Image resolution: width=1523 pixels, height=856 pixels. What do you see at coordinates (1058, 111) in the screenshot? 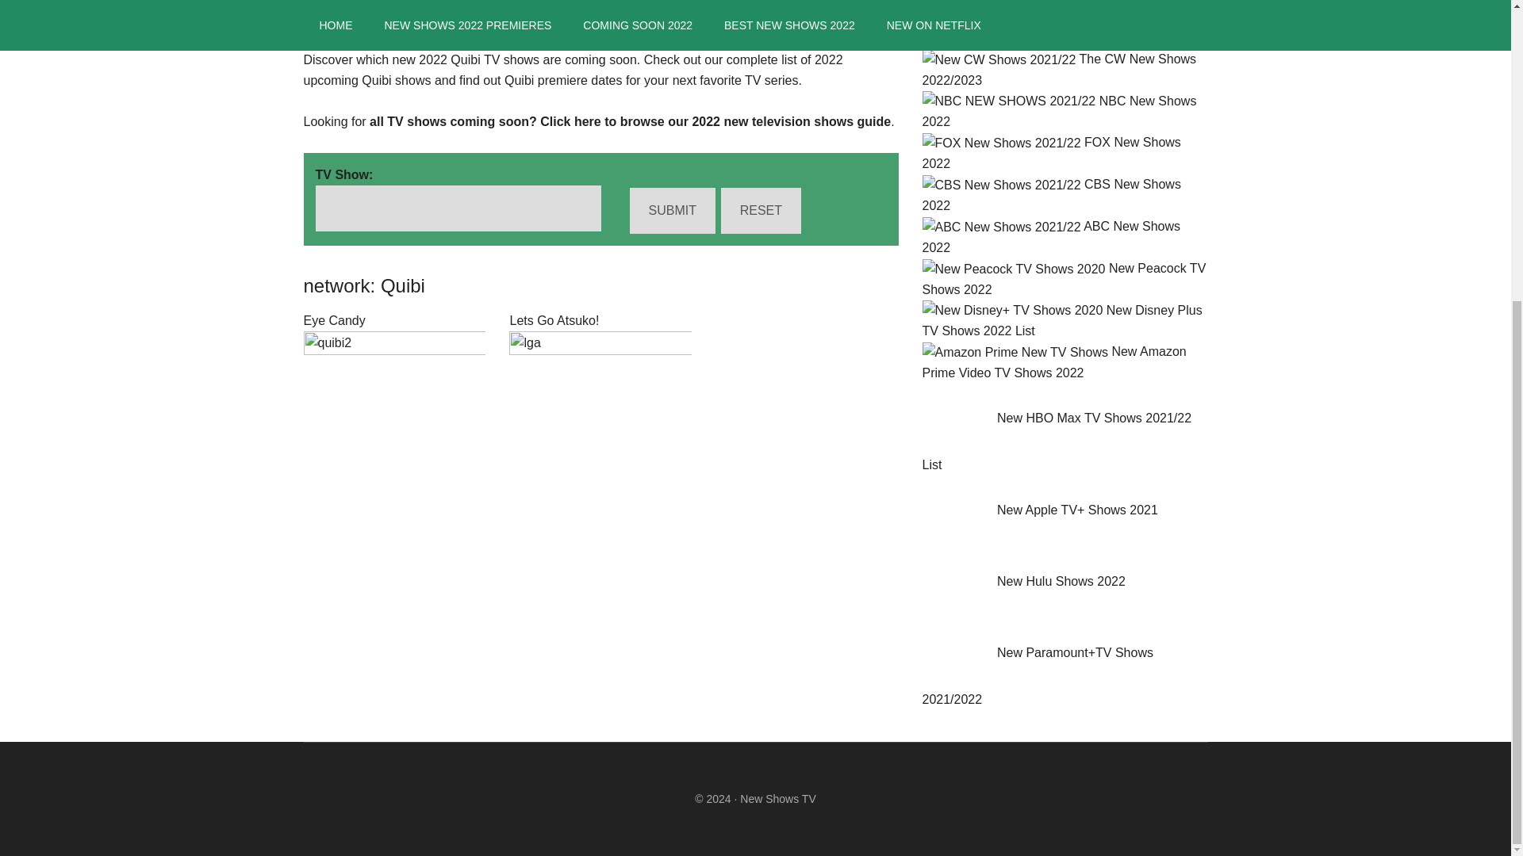
I see `NBC New Shows 2022` at bounding box center [1058, 111].